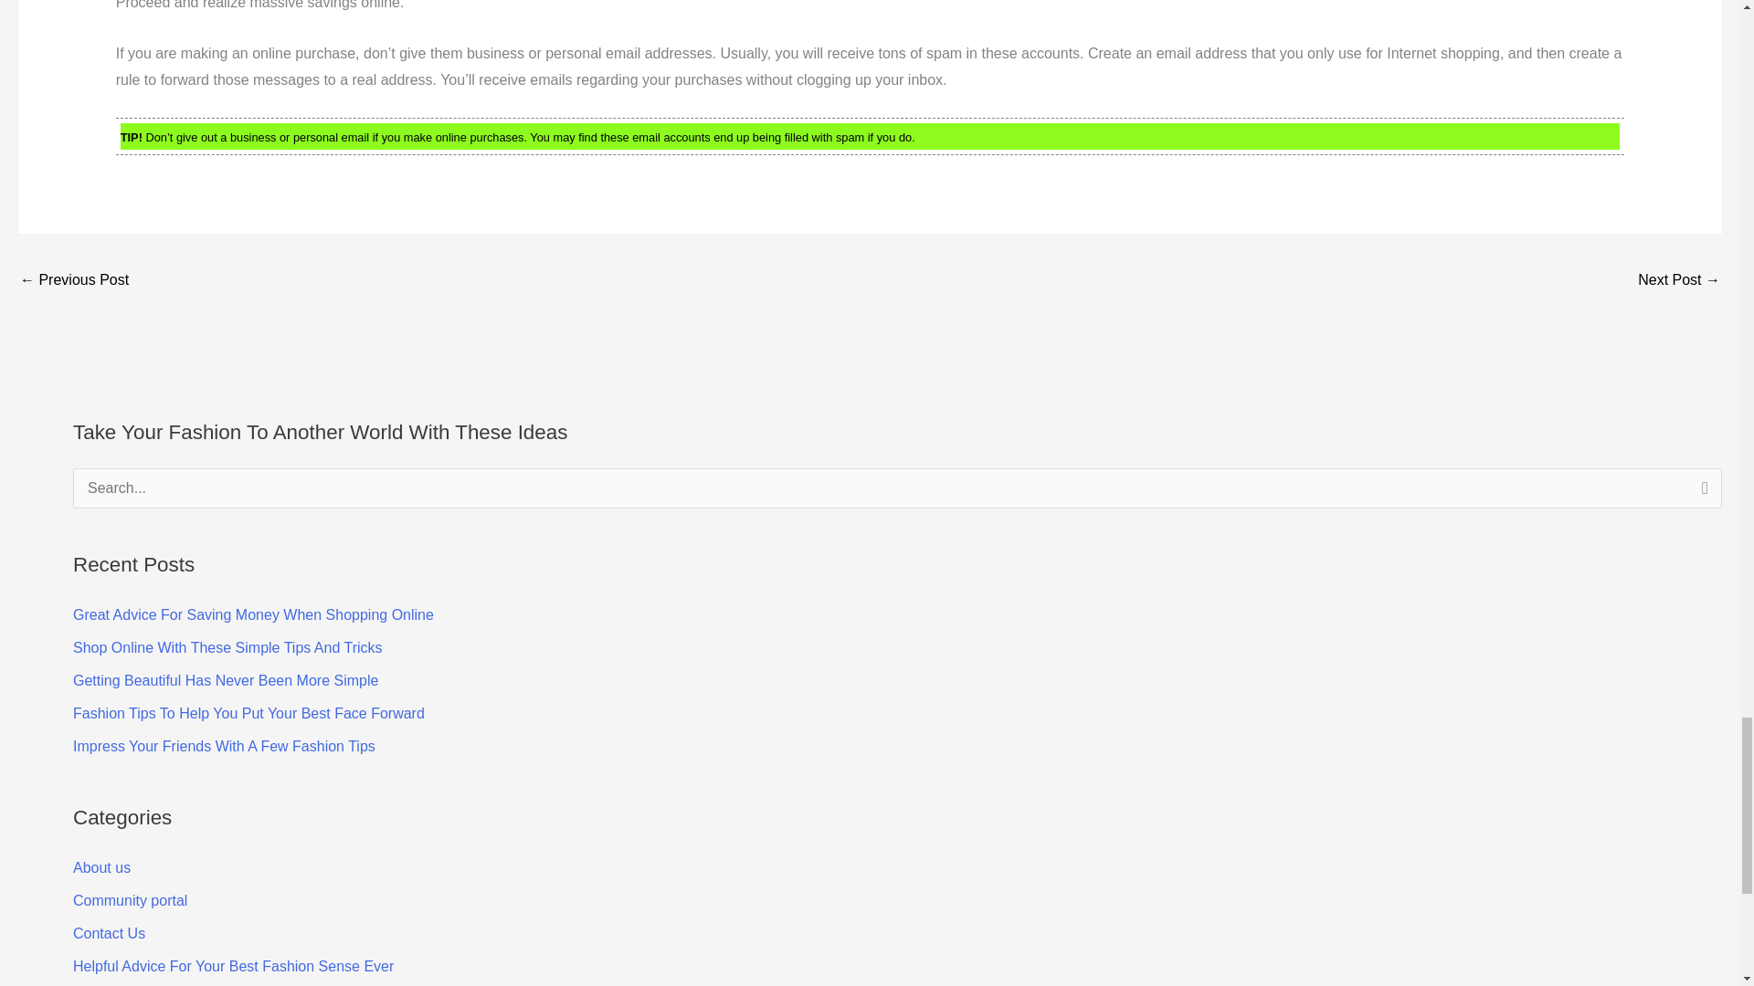  Describe the element at coordinates (130, 900) in the screenshot. I see `Community portal` at that location.